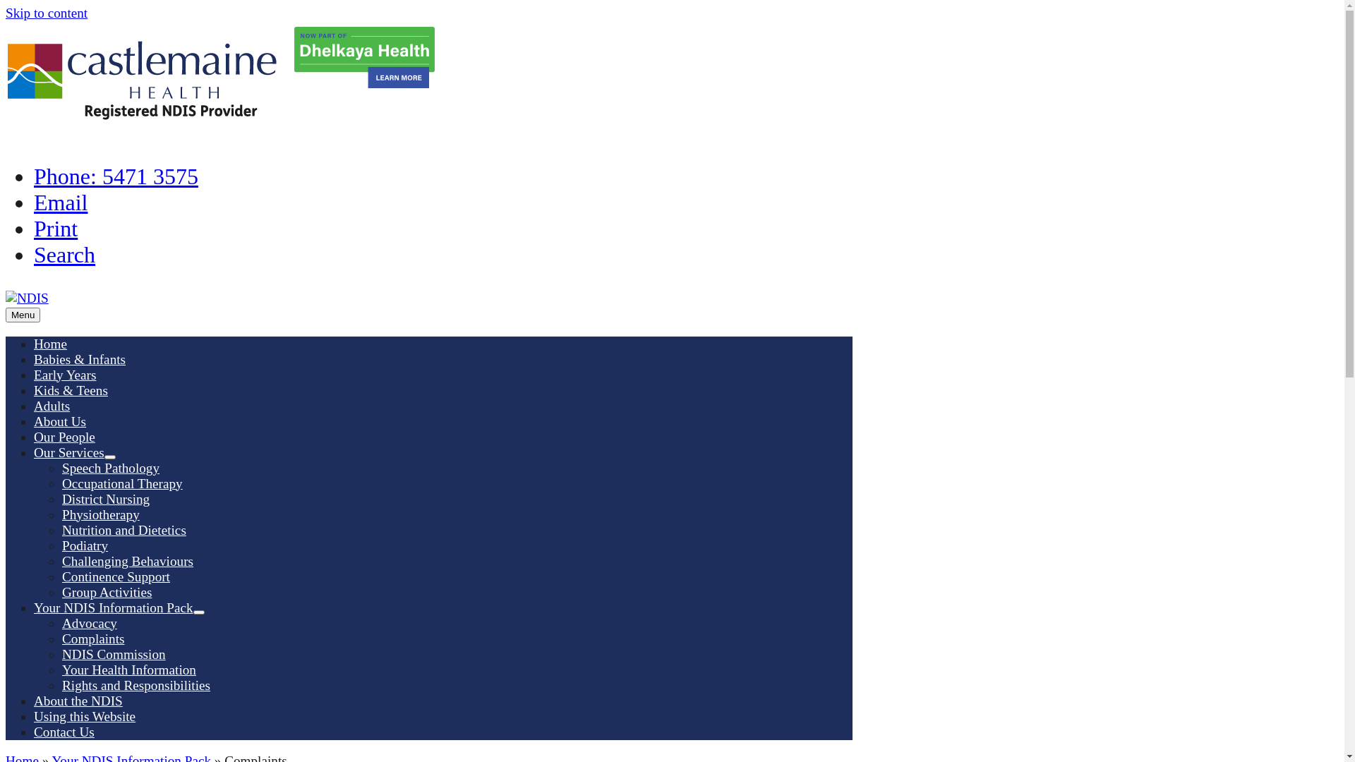 The height and width of the screenshot is (762, 1355). Describe the element at coordinates (85, 717) in the screenshot. I see `Using this Website` at that location.